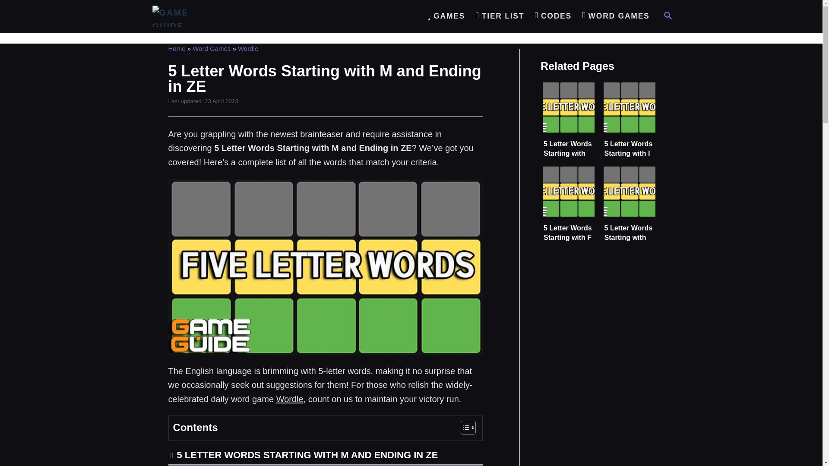 This screenshot has height=466, width=829. I want to click on Word Games, so click(248, 48).